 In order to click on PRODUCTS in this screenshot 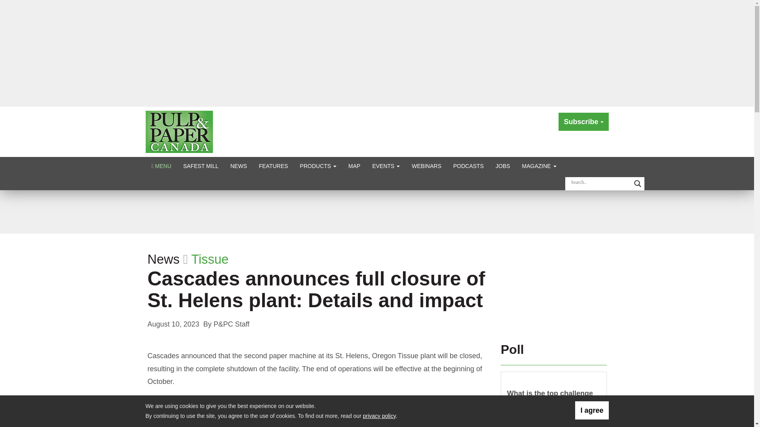, I will do `click(318, 166)`.